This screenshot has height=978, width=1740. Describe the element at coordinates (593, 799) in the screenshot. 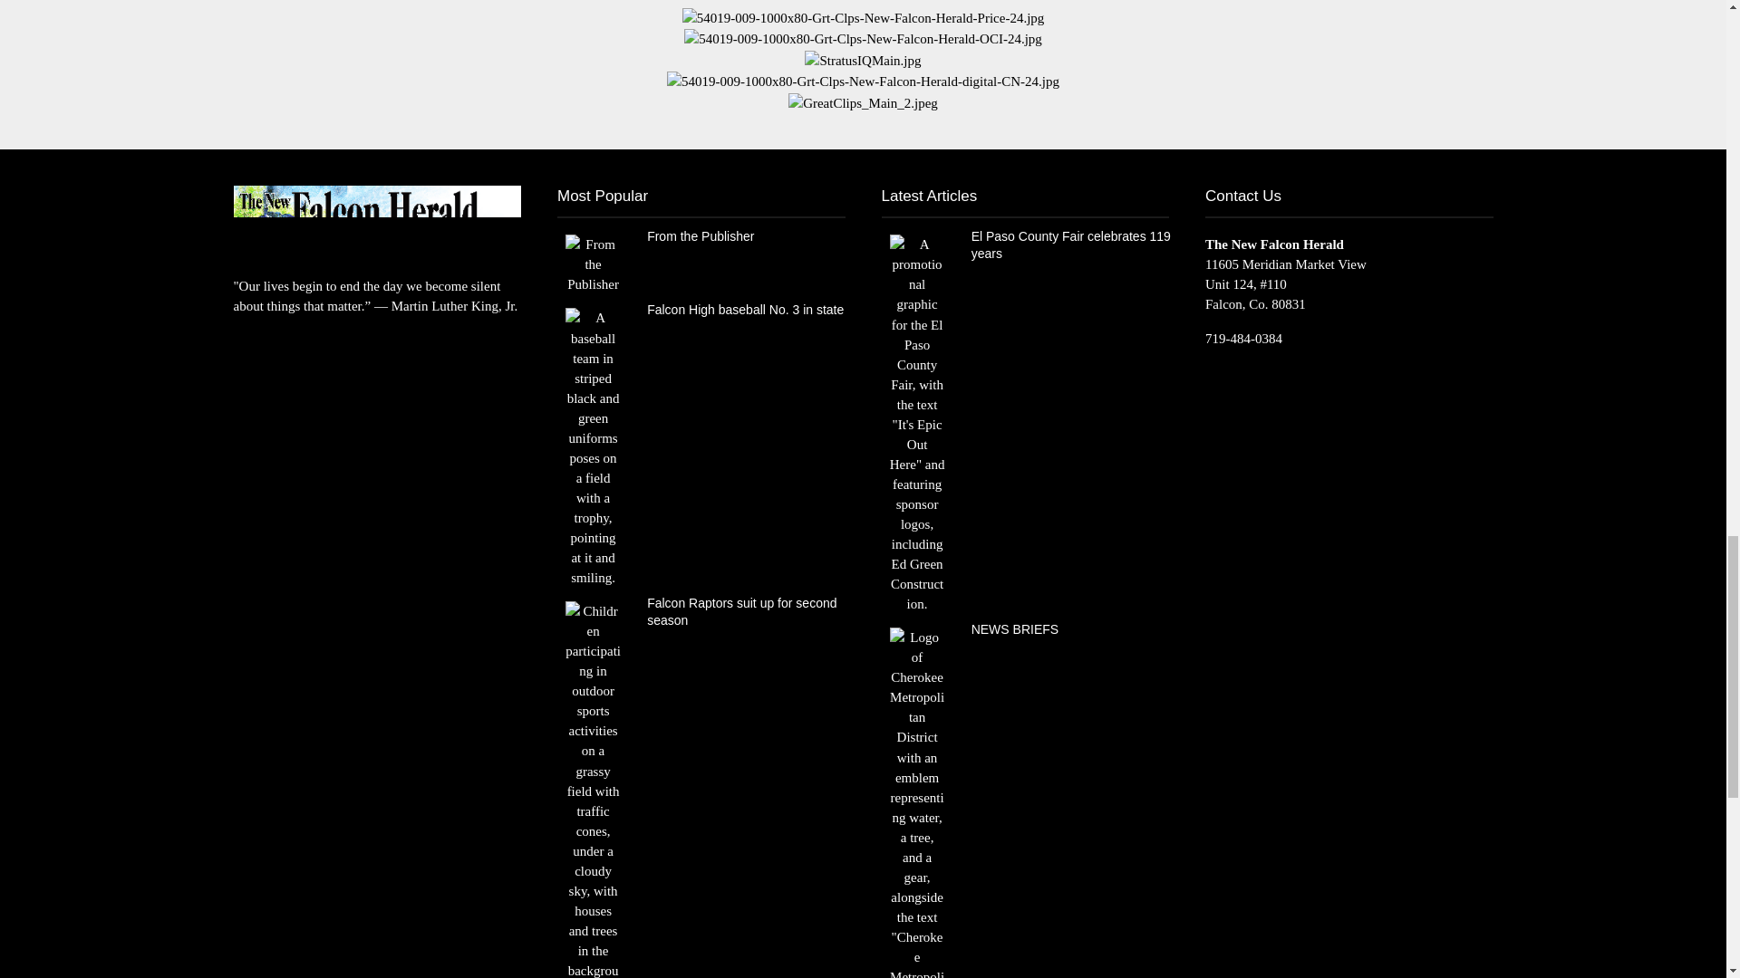

I see `Falcon Raptors suit up for second season` at that location.